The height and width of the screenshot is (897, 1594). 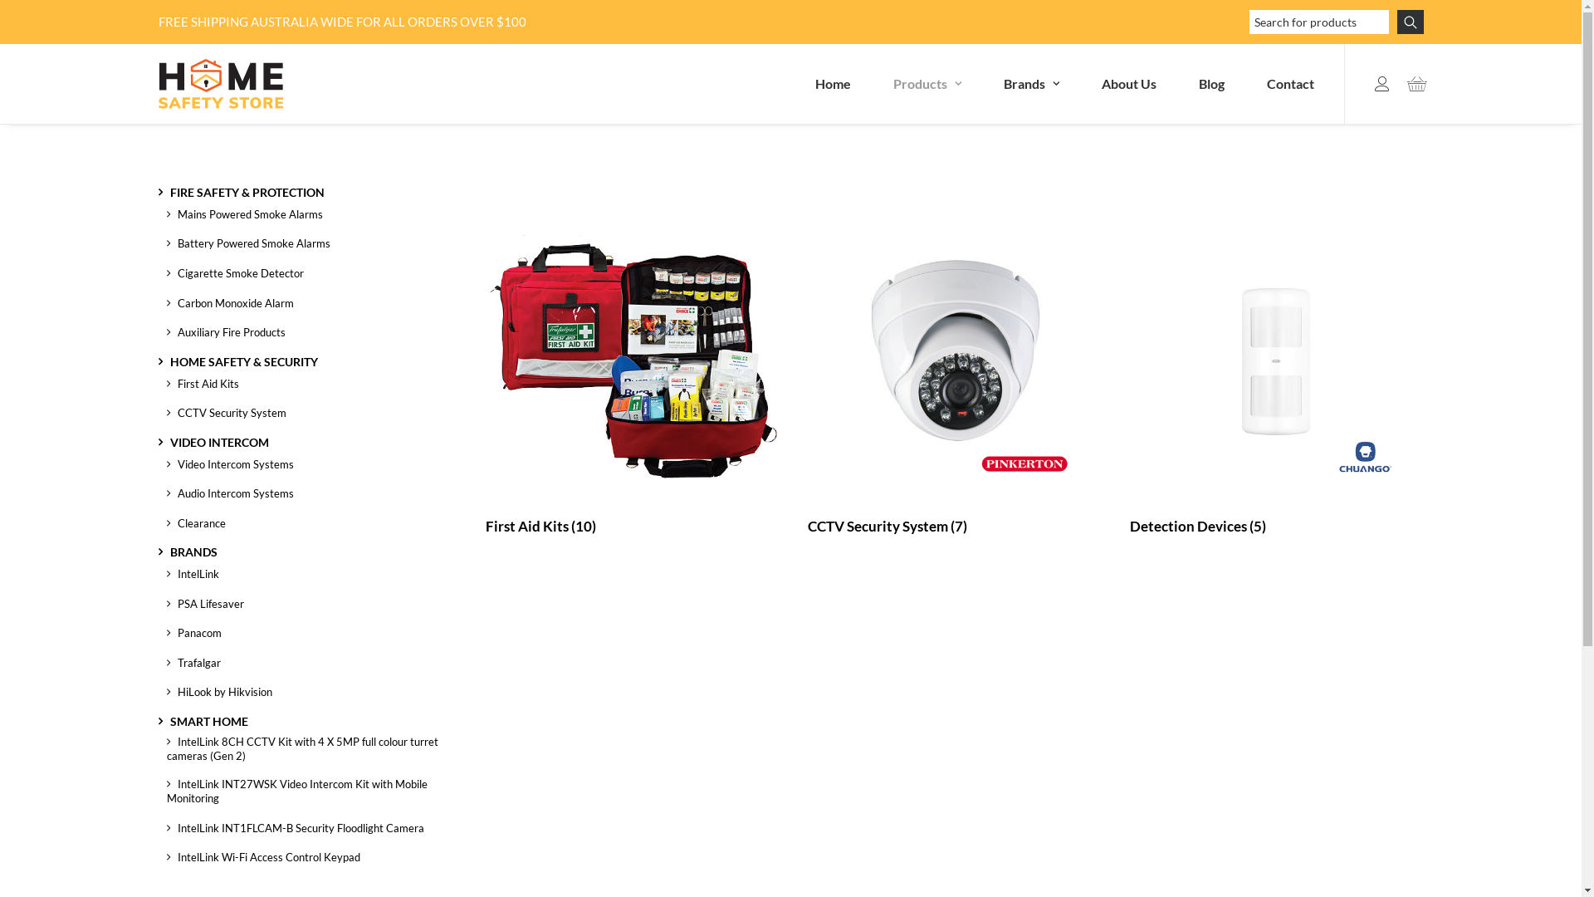 I want to click on SMART HOME, so click(x=203, y=724).